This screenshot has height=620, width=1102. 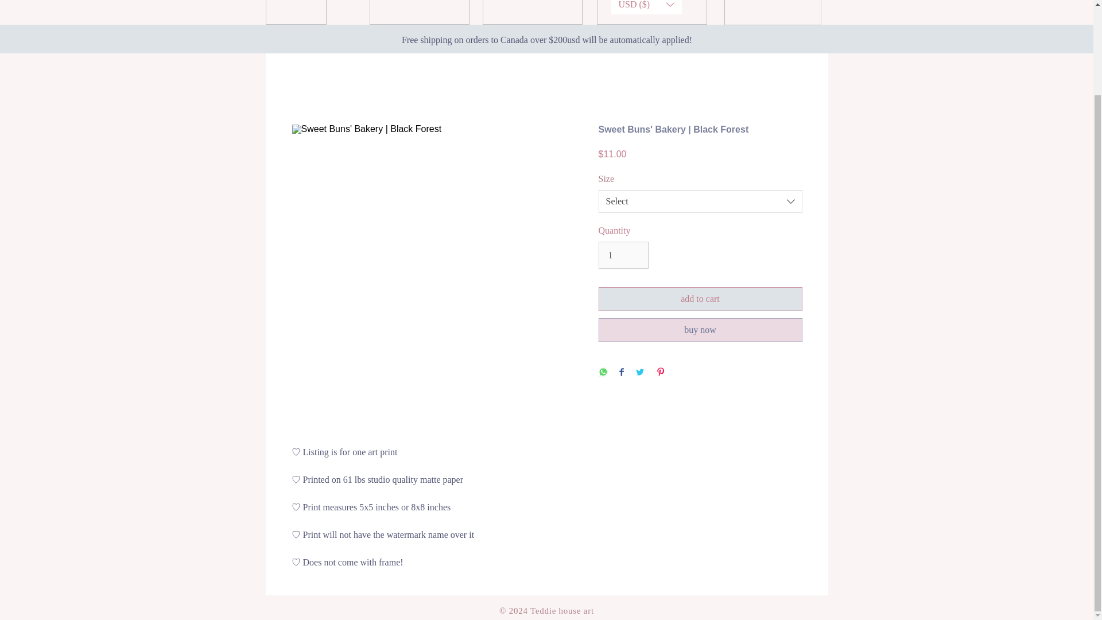 I want to click on add to cart, so click(x=700, y=299).